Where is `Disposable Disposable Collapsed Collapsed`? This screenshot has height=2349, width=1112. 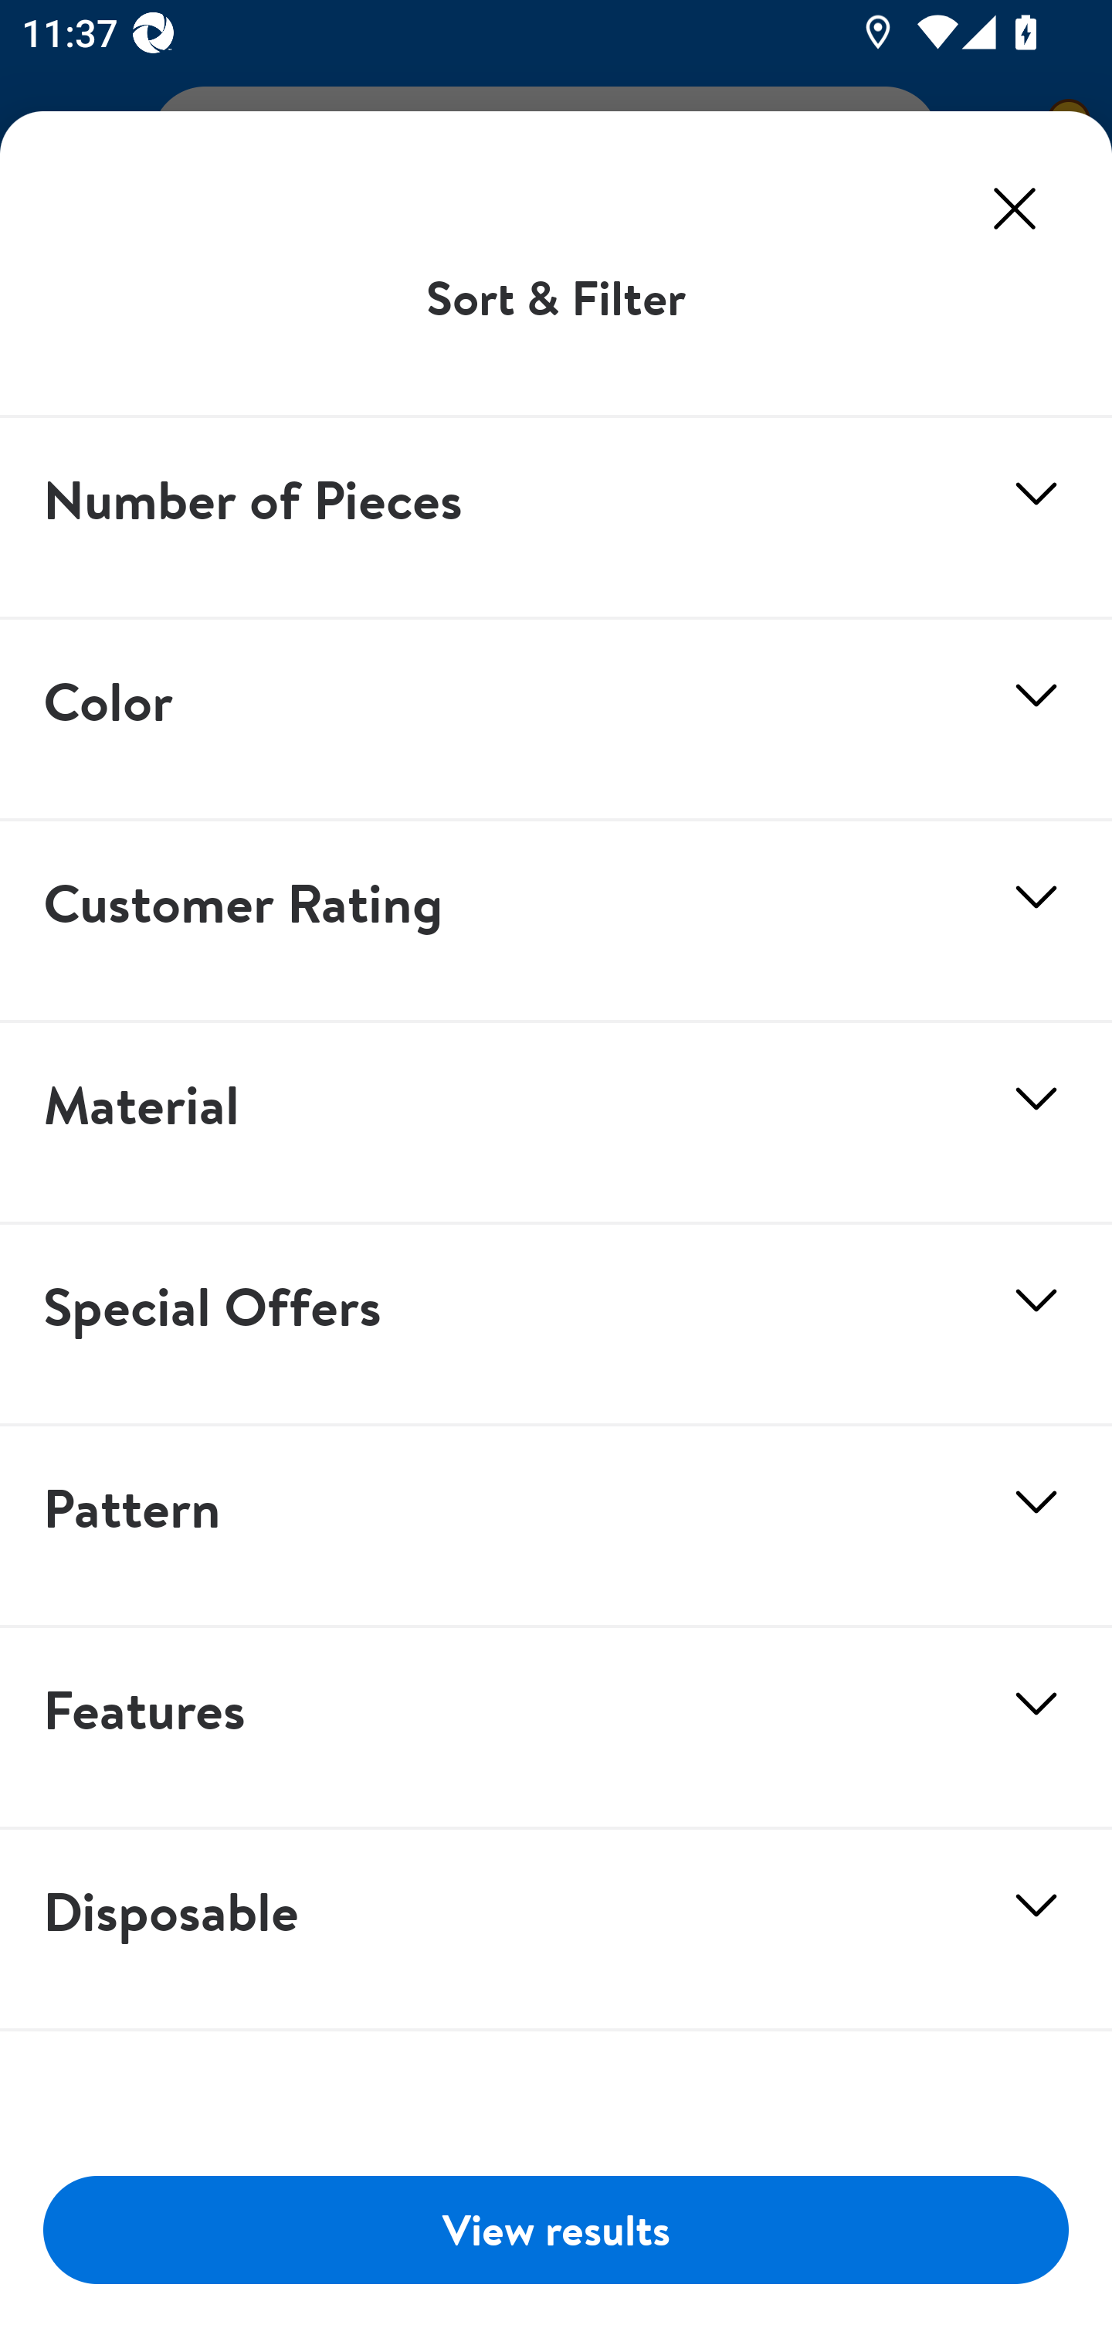 Disposable Disposable Collapsed Collapsed is located at coordinates (556, 1930).